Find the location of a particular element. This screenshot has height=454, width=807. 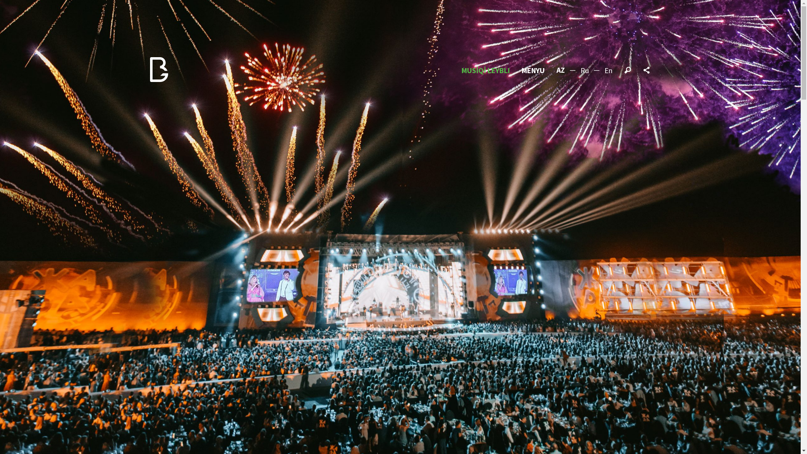

Search is located at coordinates (628, 71).